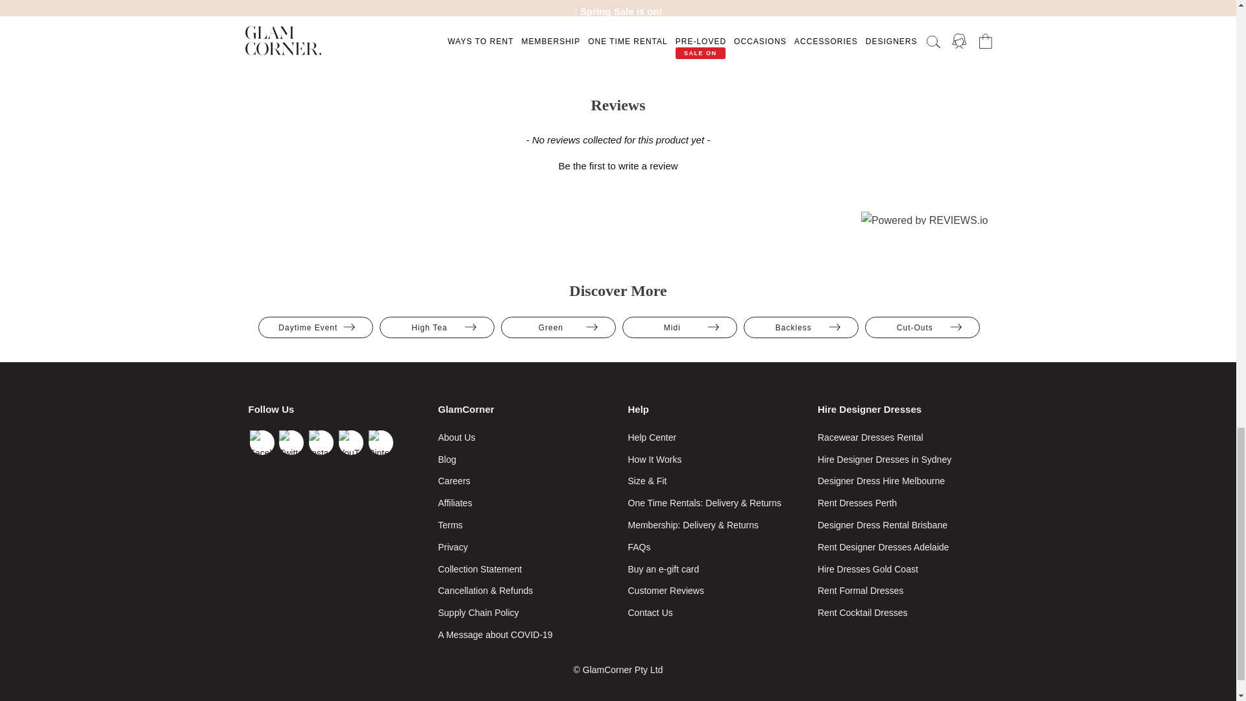  I want to click on Youtube, so click(351, 443).